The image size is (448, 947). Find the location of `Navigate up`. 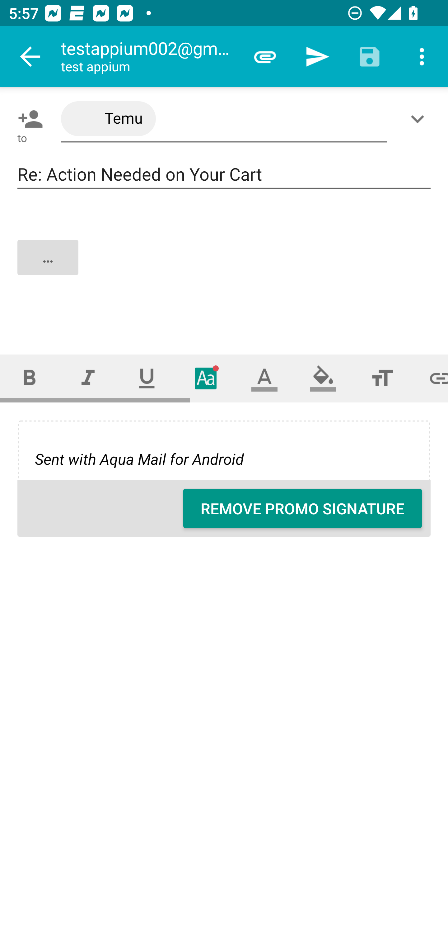

Navigate up is located at coordinates (30, 57).